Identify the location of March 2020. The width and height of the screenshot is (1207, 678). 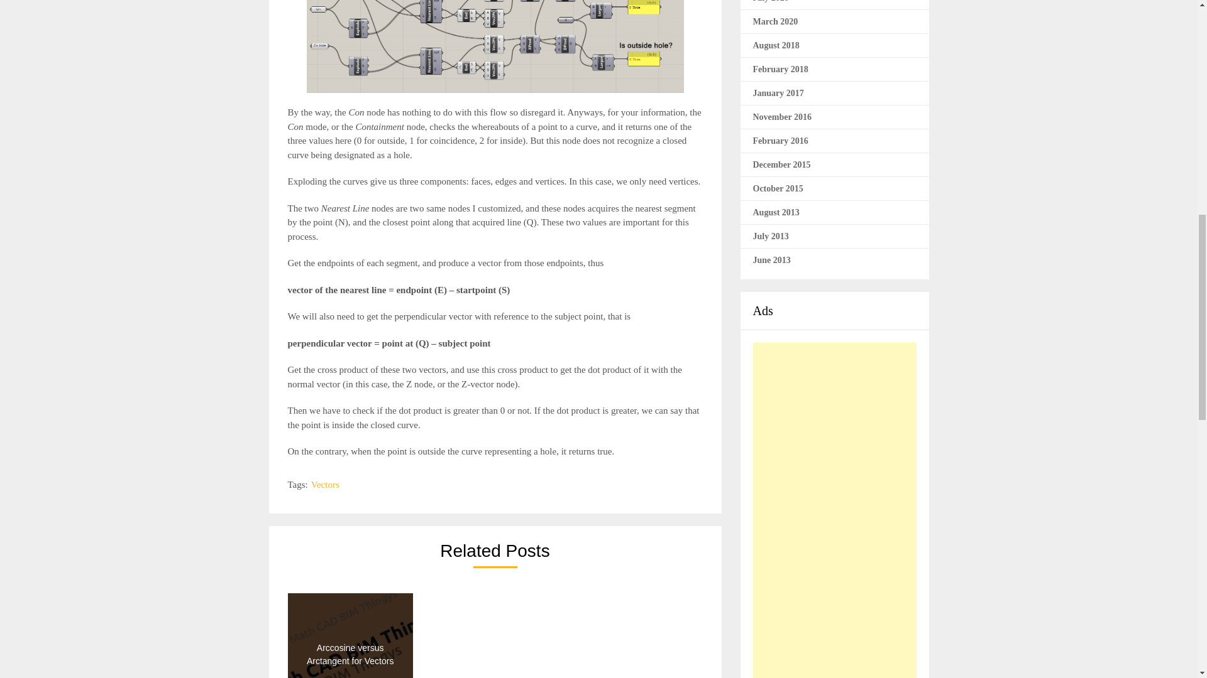
(776, 21).